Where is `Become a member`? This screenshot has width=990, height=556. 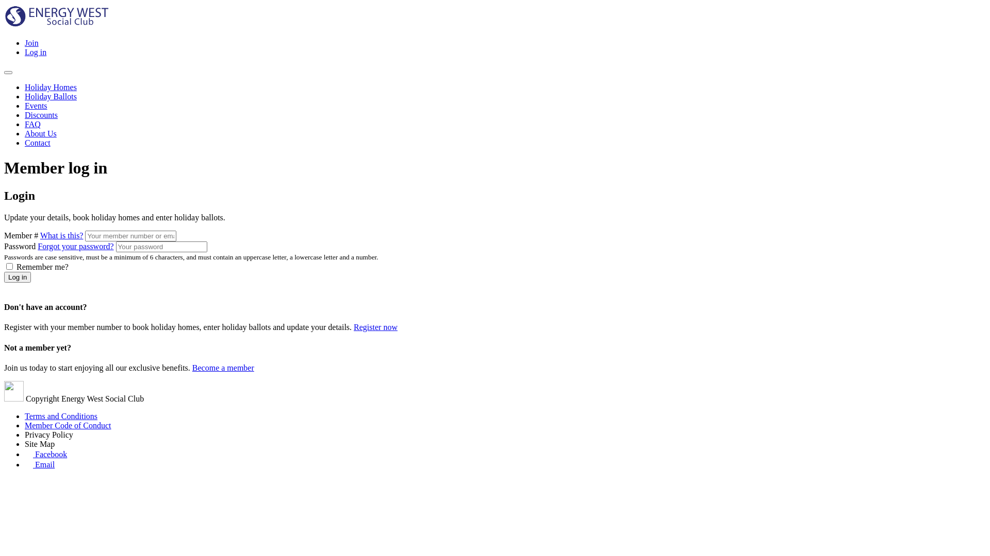
Become a member is located at coordinates (223, 368).